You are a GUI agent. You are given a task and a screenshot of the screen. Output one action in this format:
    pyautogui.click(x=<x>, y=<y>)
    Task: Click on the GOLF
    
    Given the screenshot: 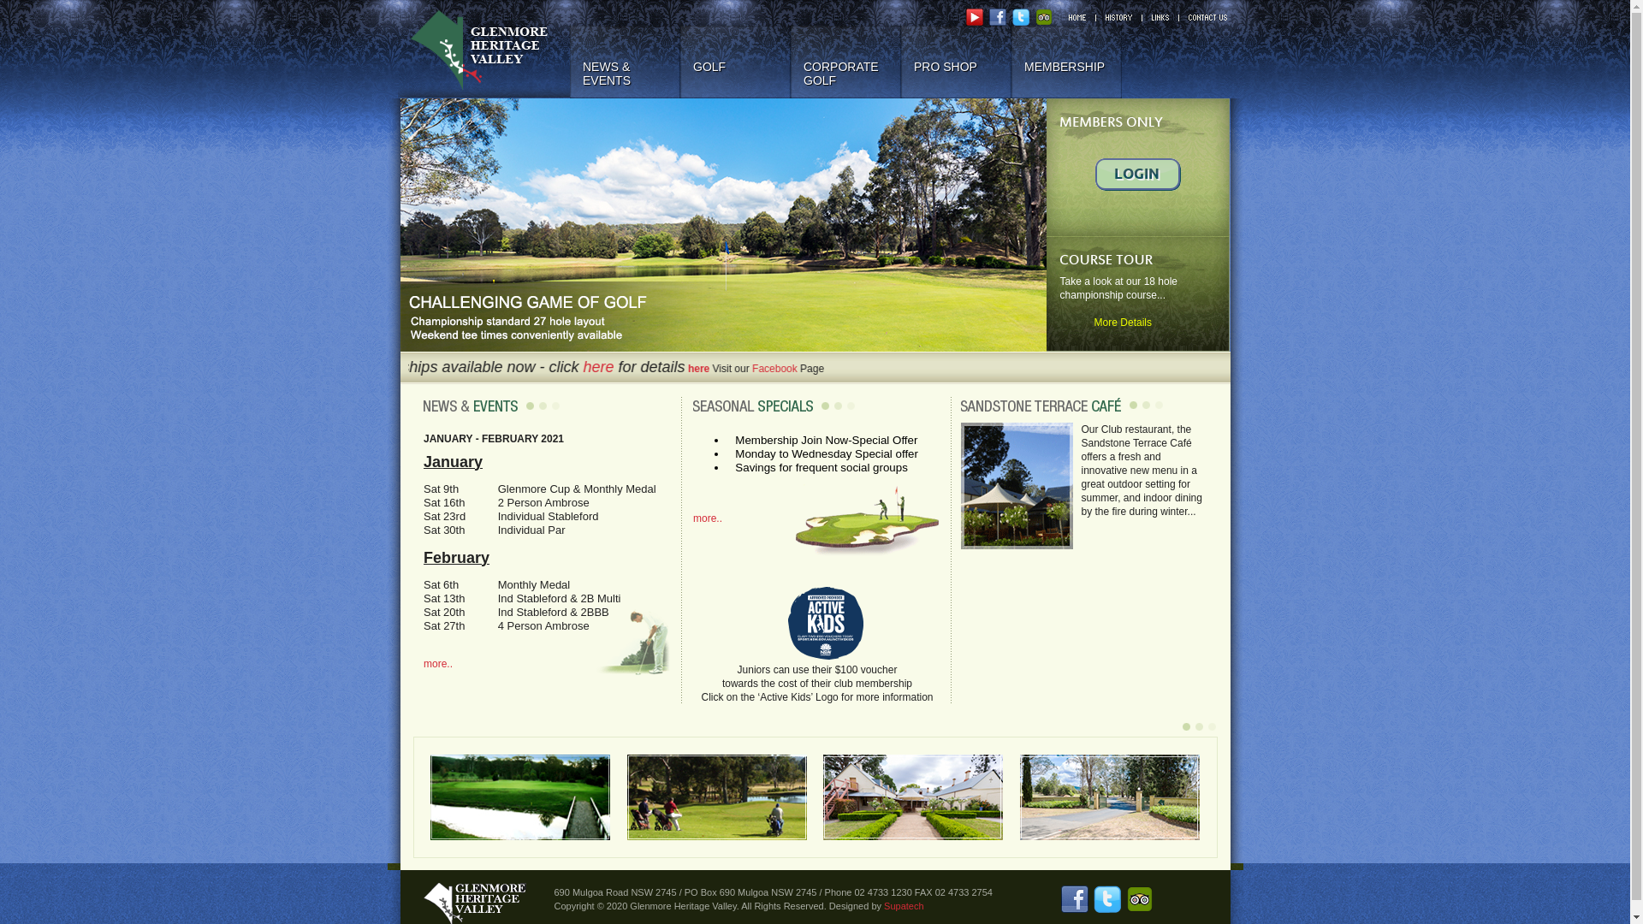 What is the action you would take?
    pyautogui.click(x=736, y=62)
    